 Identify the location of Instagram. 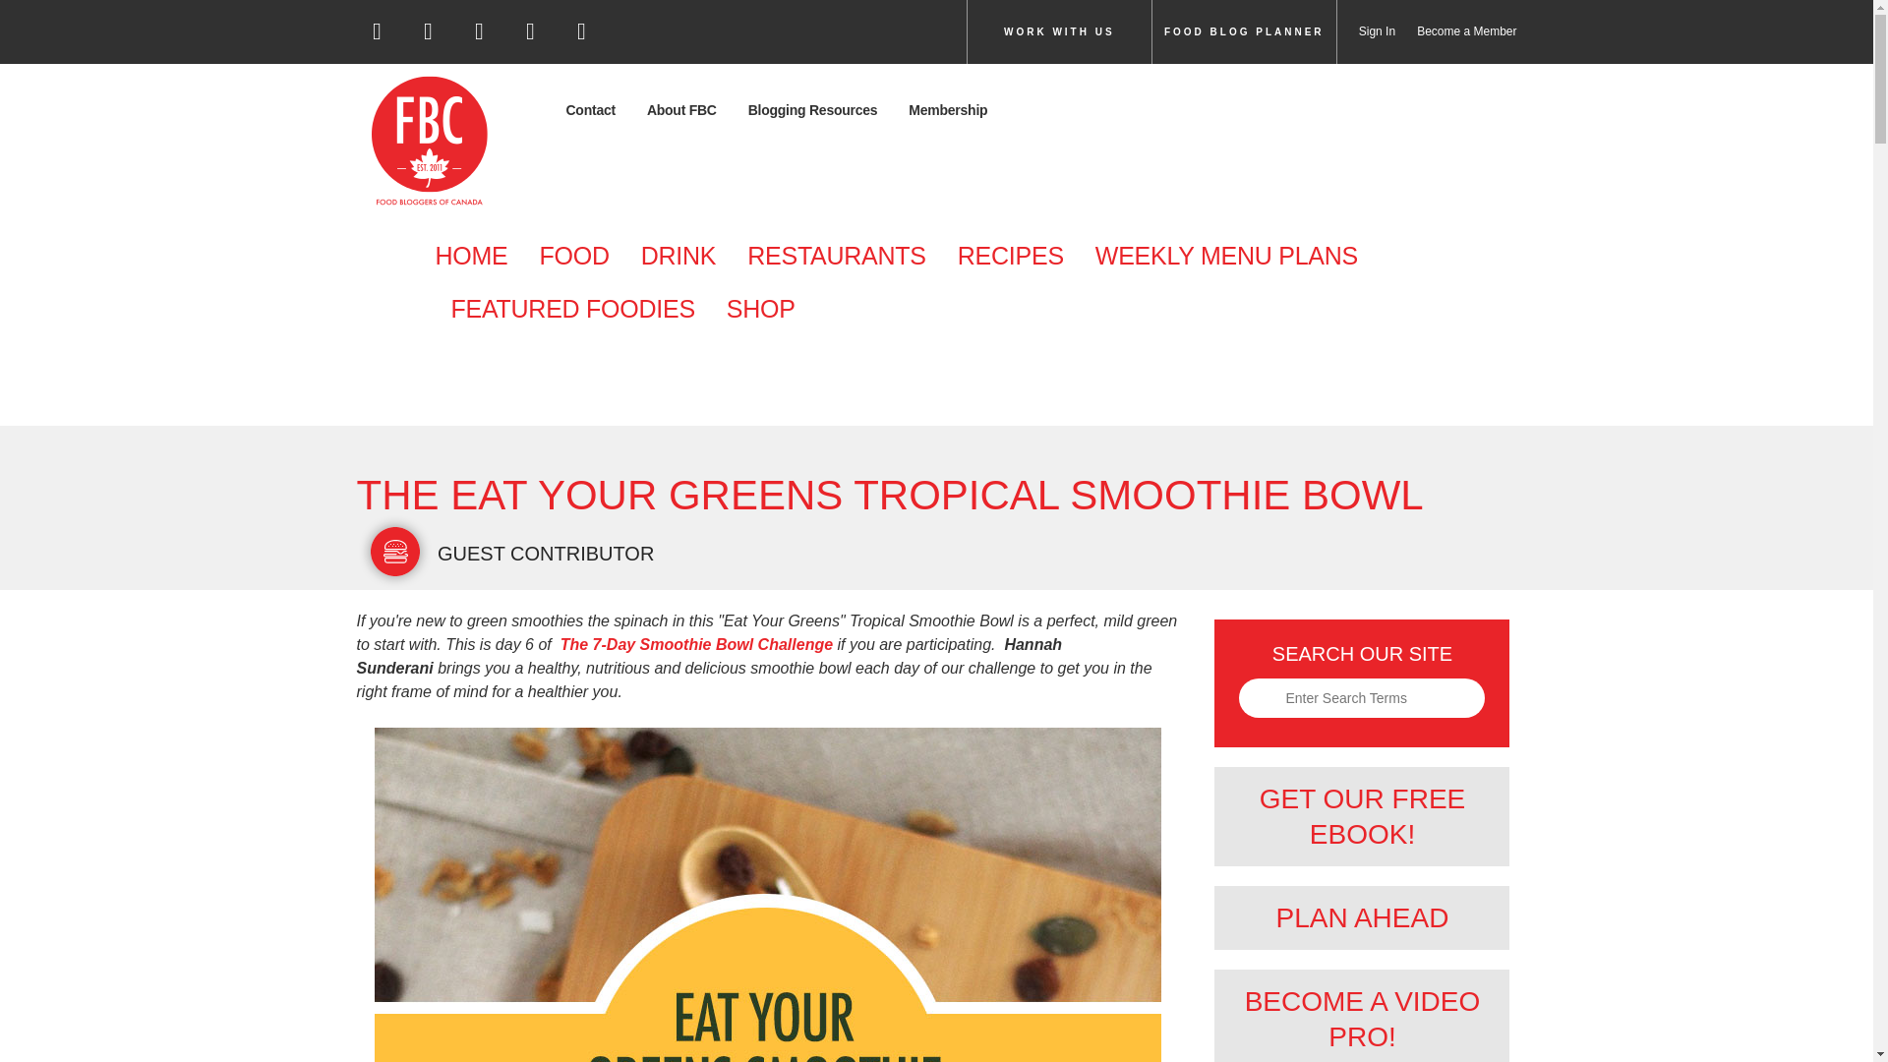
(480, 37).